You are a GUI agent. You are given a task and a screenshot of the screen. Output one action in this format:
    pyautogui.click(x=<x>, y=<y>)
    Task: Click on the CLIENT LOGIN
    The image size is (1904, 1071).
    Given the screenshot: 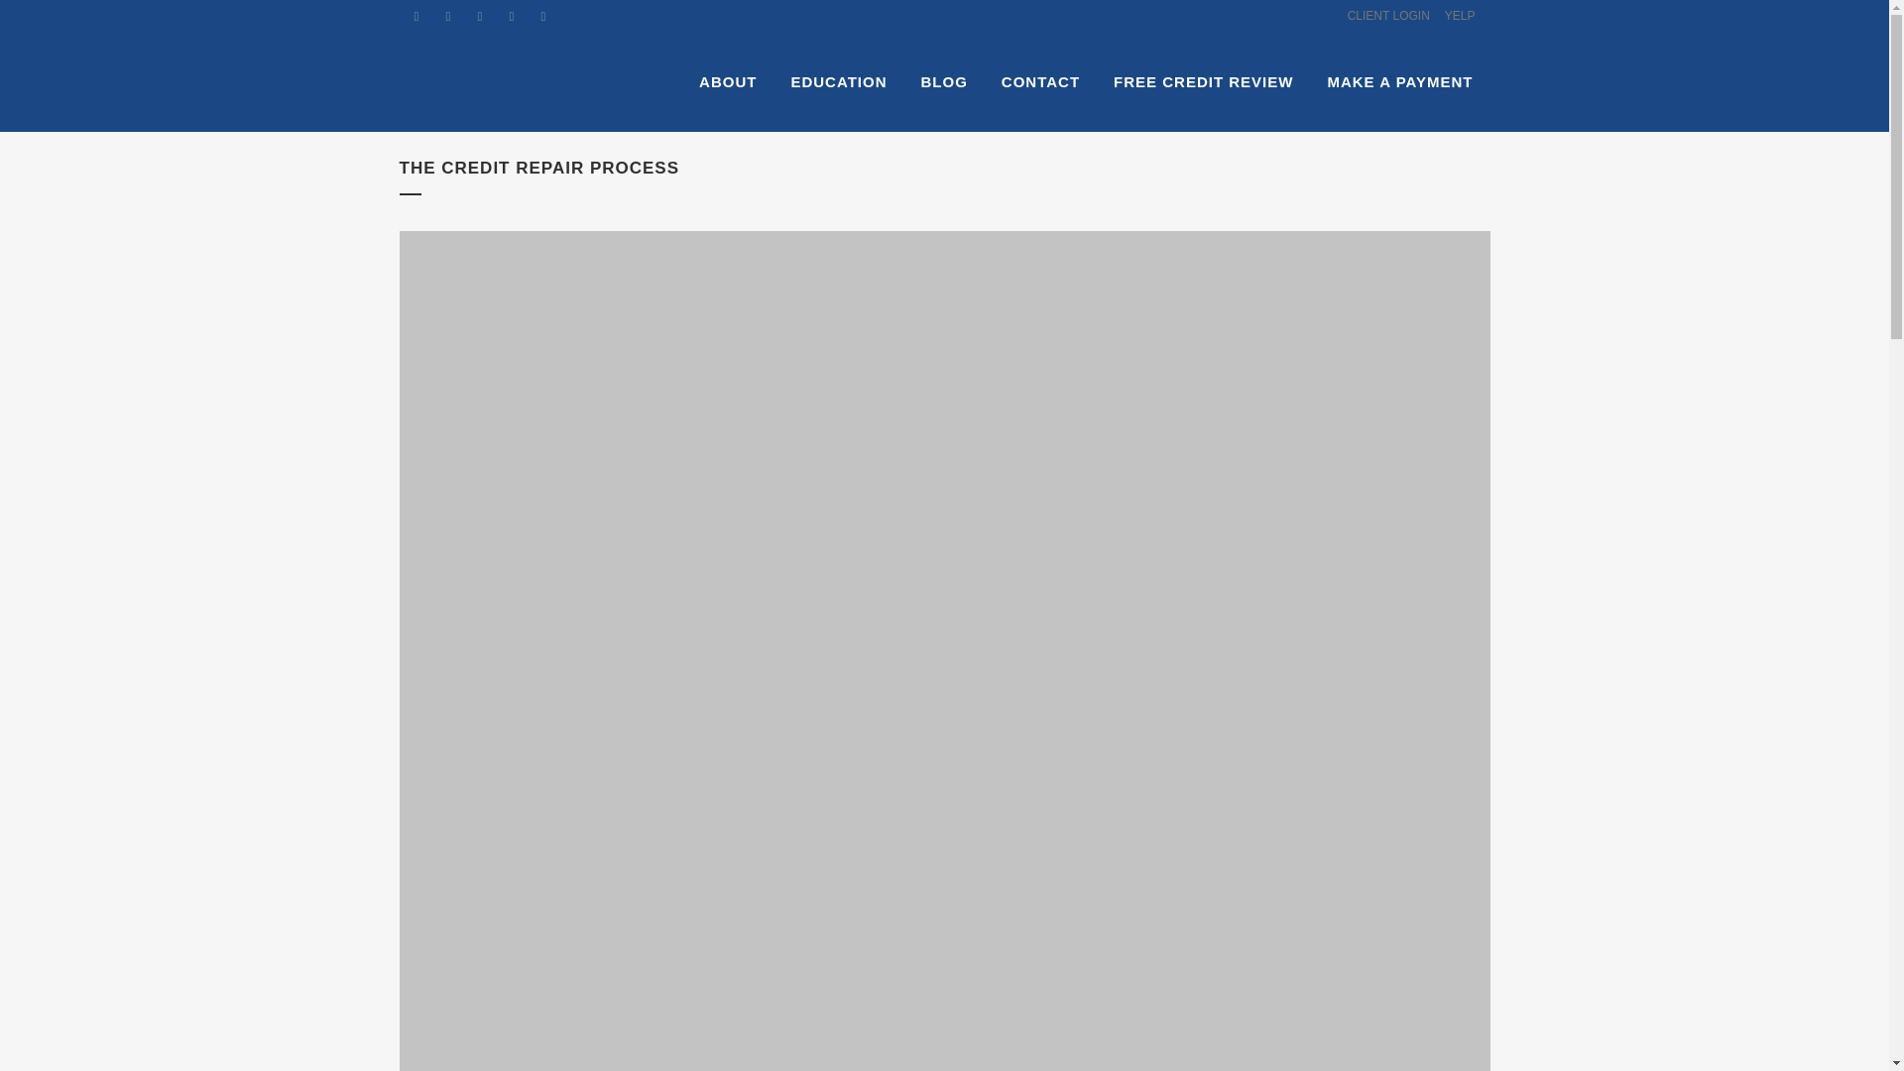 What is the action you would take?
    pyautogui.click(x=1380, y=16)
    